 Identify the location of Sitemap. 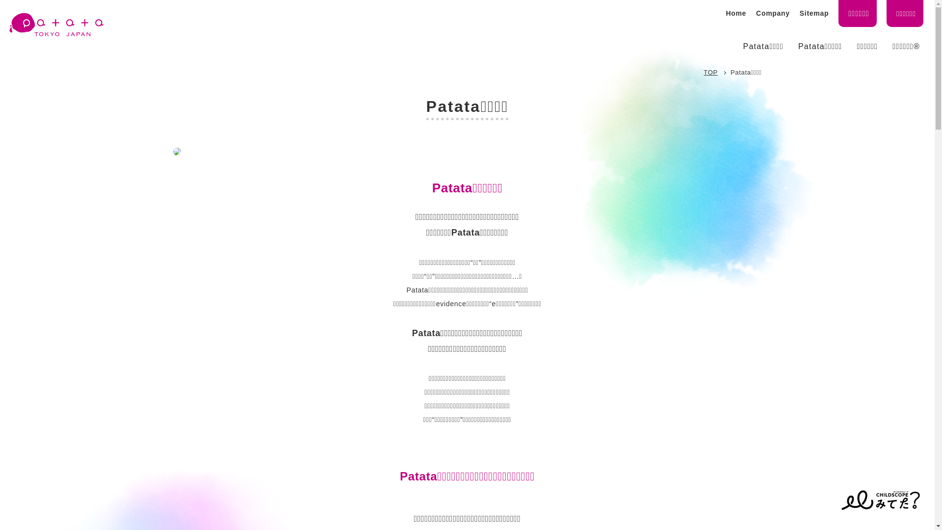
(814, 13).